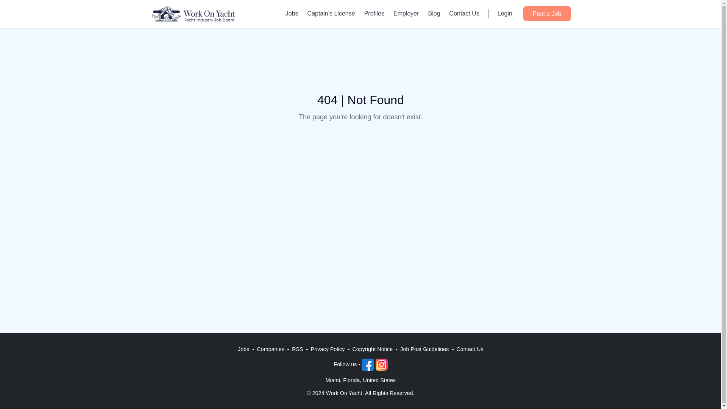 This screenshot has height=409, width=727. I want to click on Jobs, so click(292, 13).